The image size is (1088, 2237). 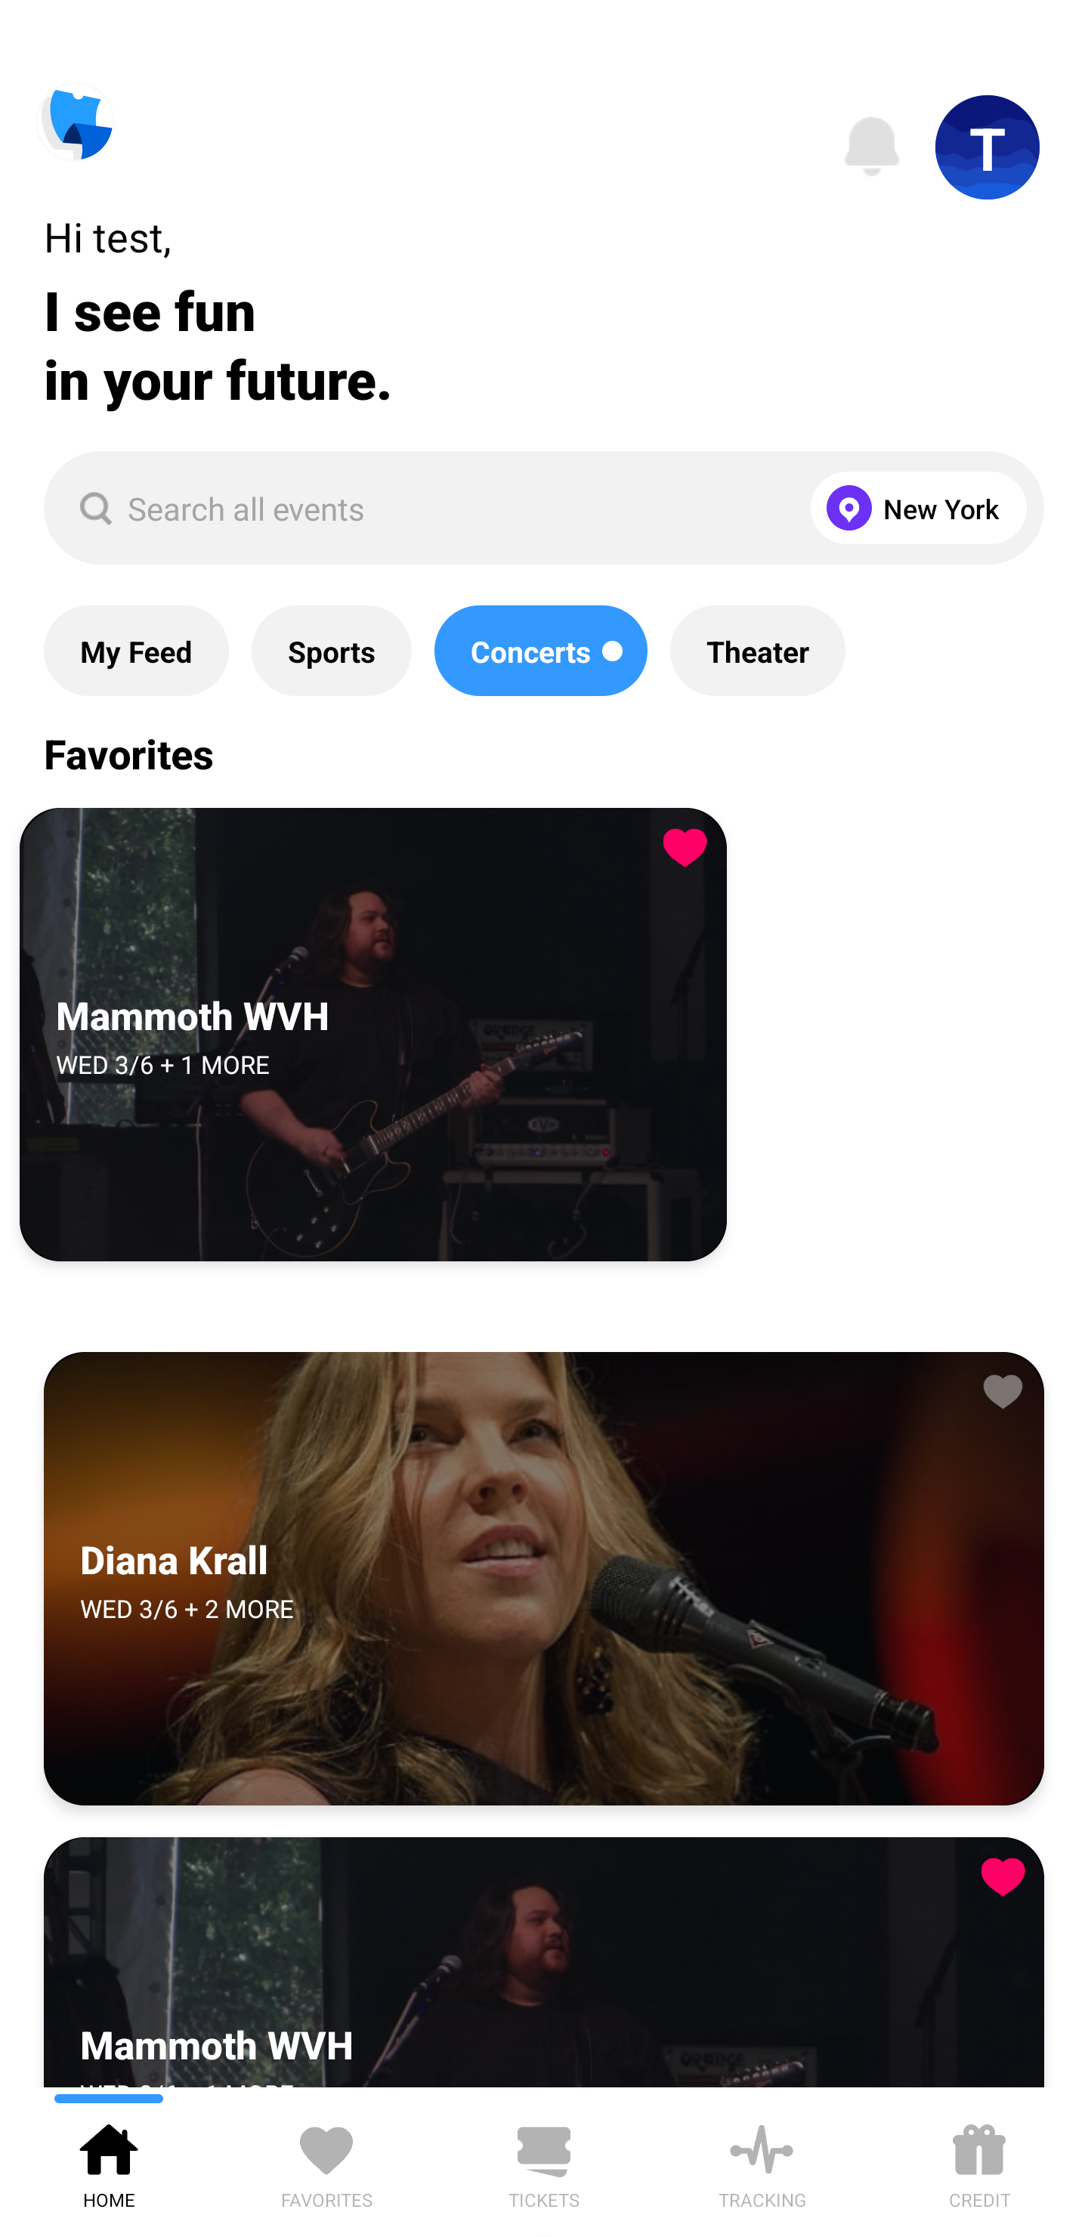 What do you see at coordinates (757, 651) in the screenshot?
I see `Theater` at bounding box center [757, 651].